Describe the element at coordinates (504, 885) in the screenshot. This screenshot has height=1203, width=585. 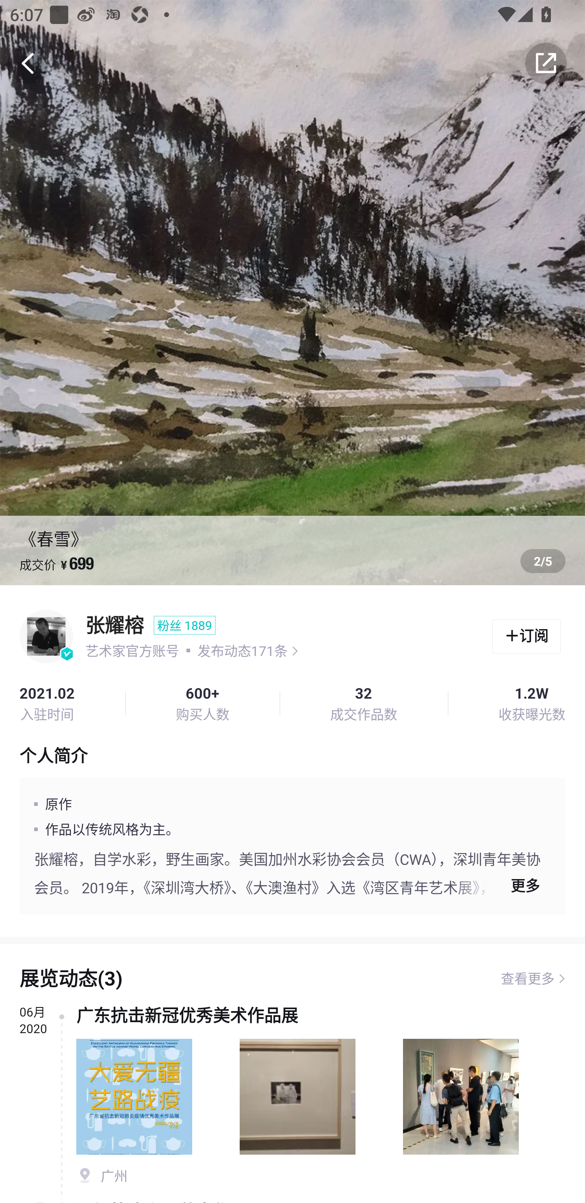
I see `更多` at that location.